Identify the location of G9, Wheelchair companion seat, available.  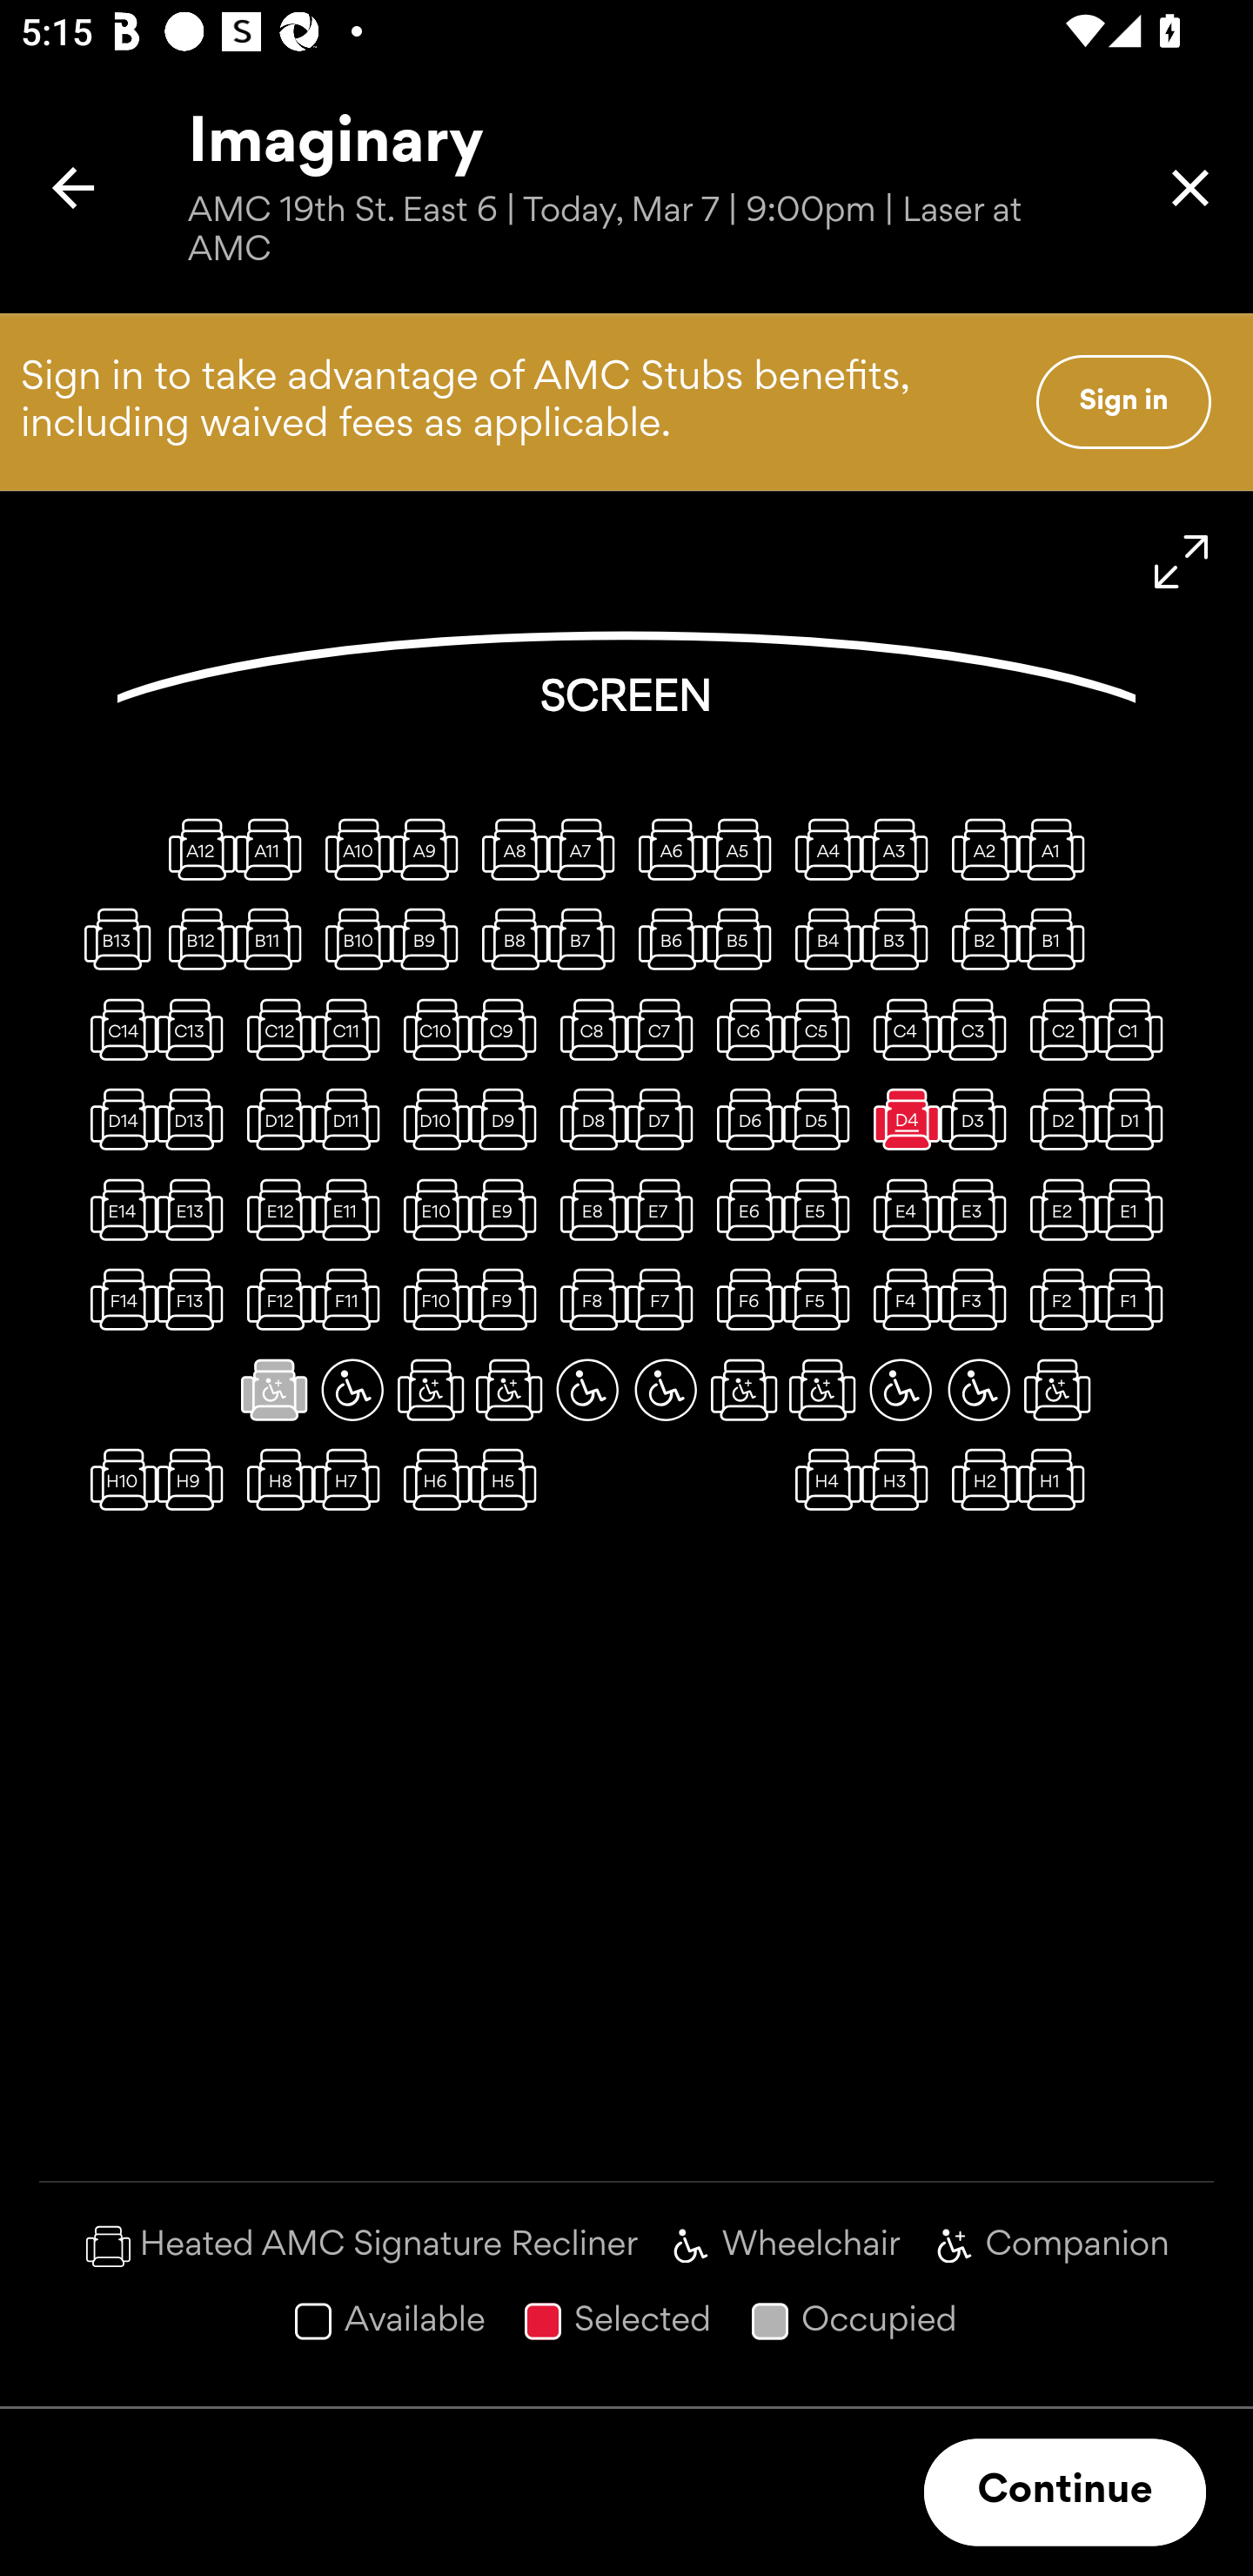
(430, 1389).